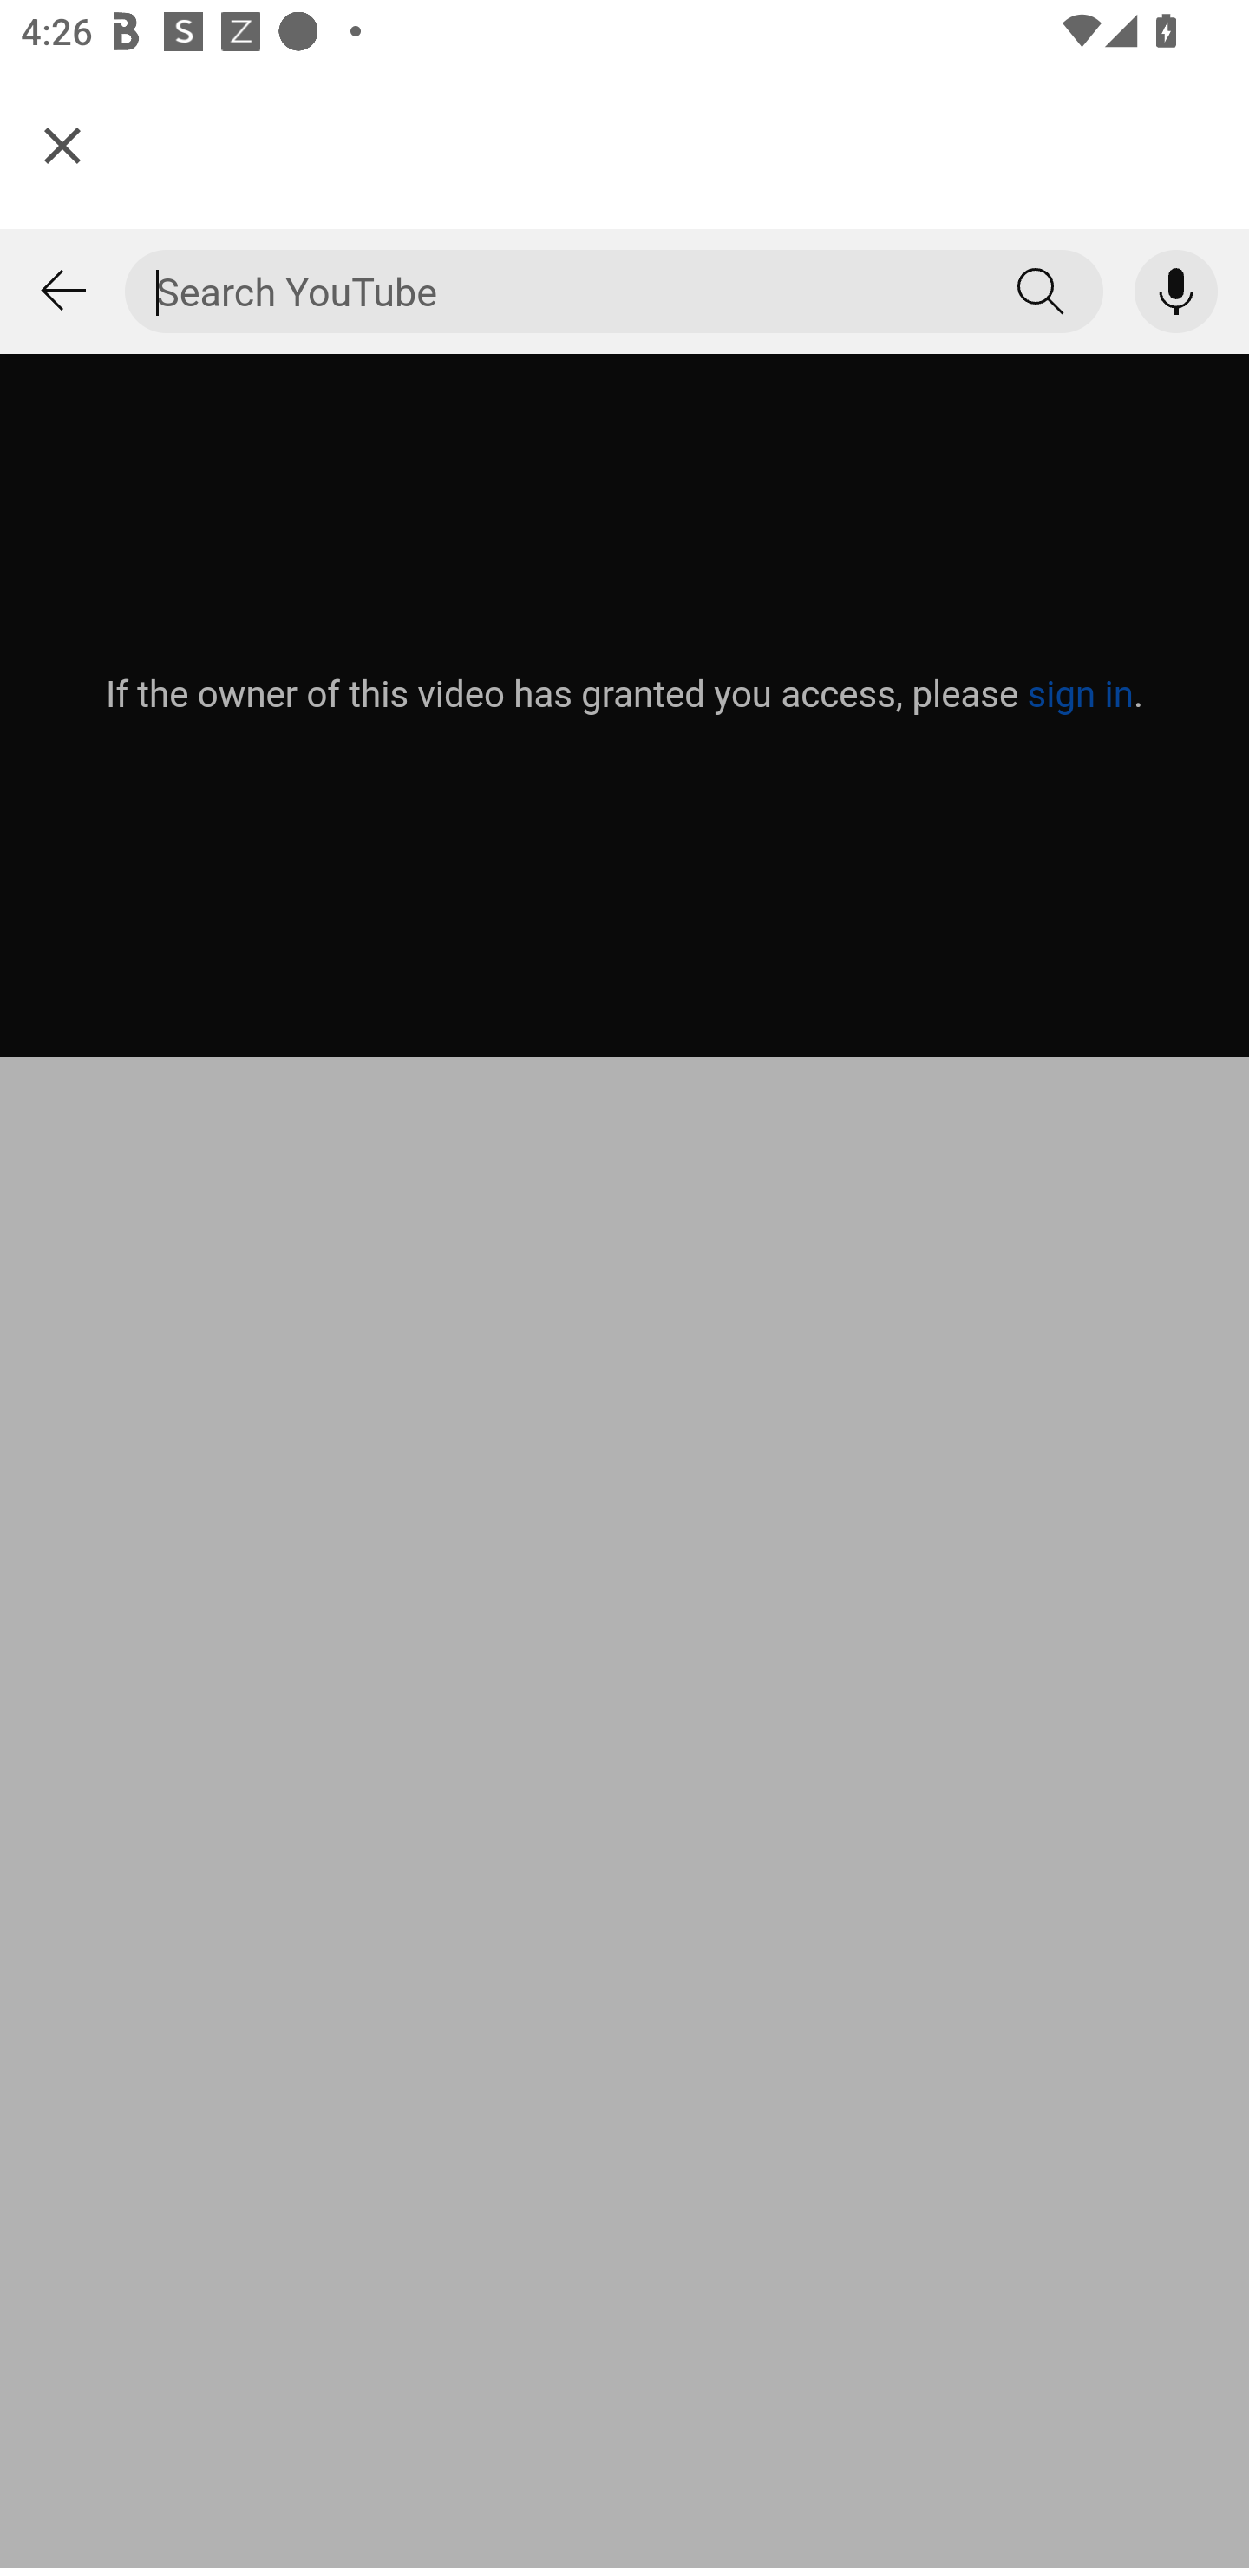 The width and height of the screenshot is (1249, 2568). I want to click on Close search, so click(62, 292).